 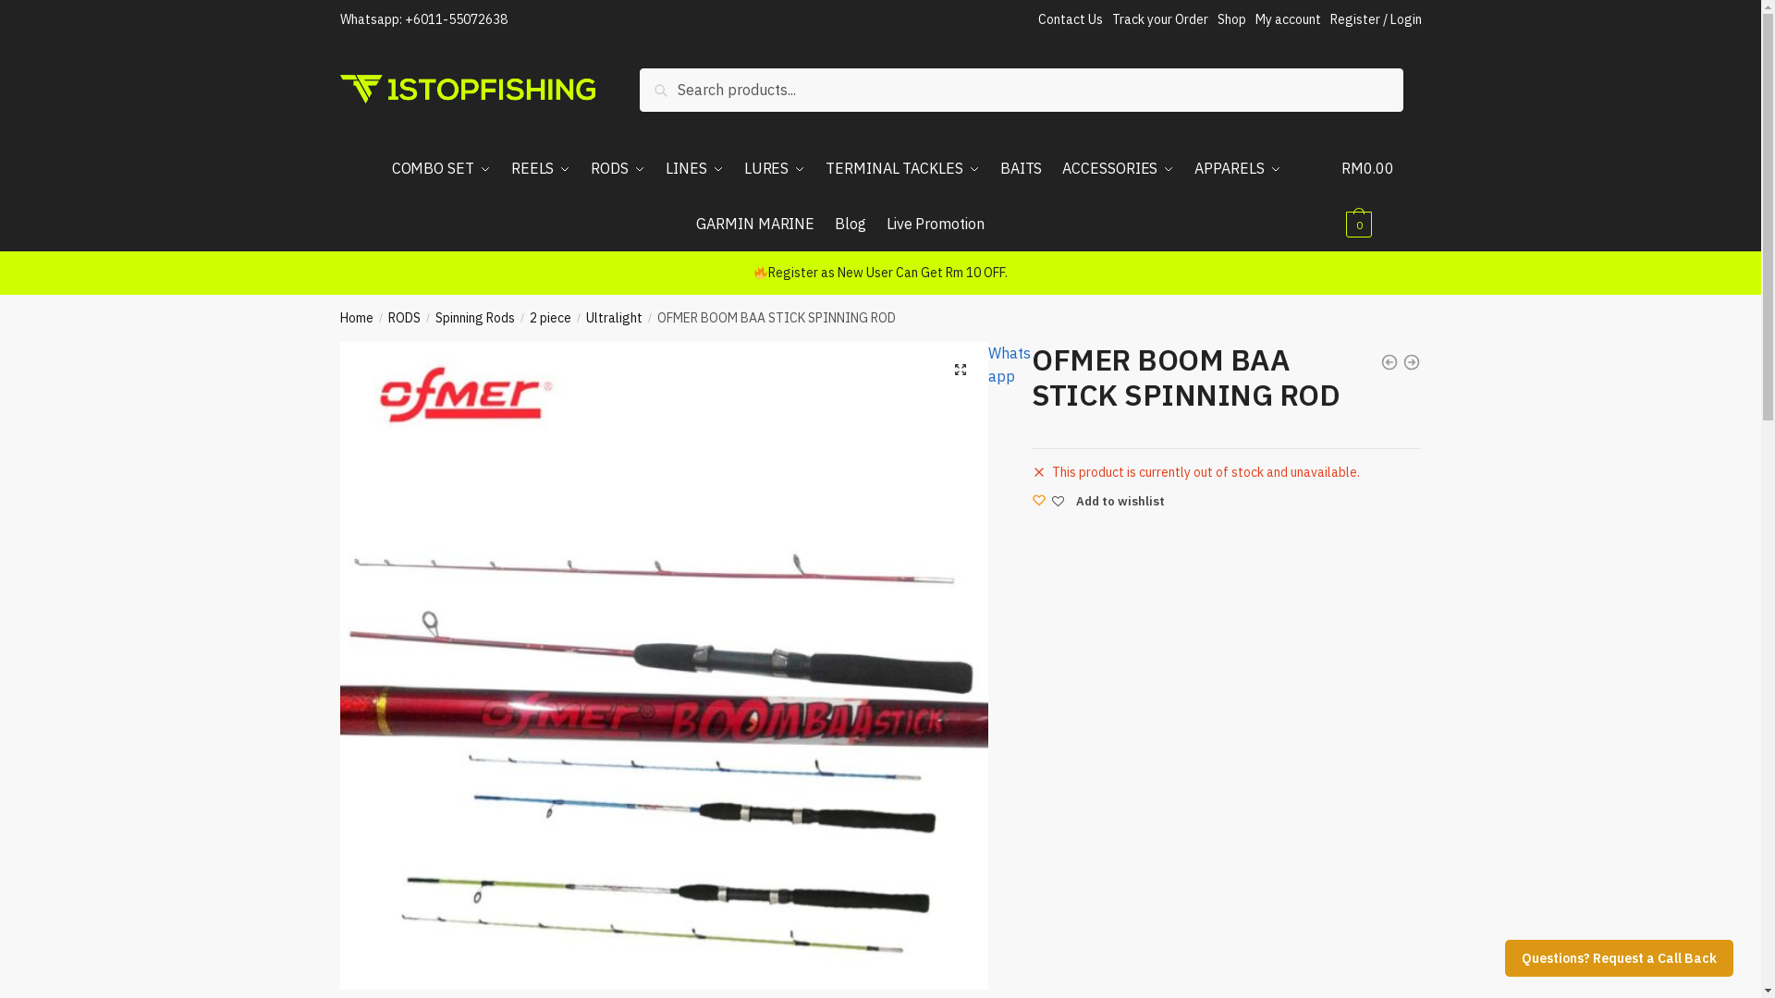 I want to click on Questions? Request a Call Back, so click(x=1620, y=958).